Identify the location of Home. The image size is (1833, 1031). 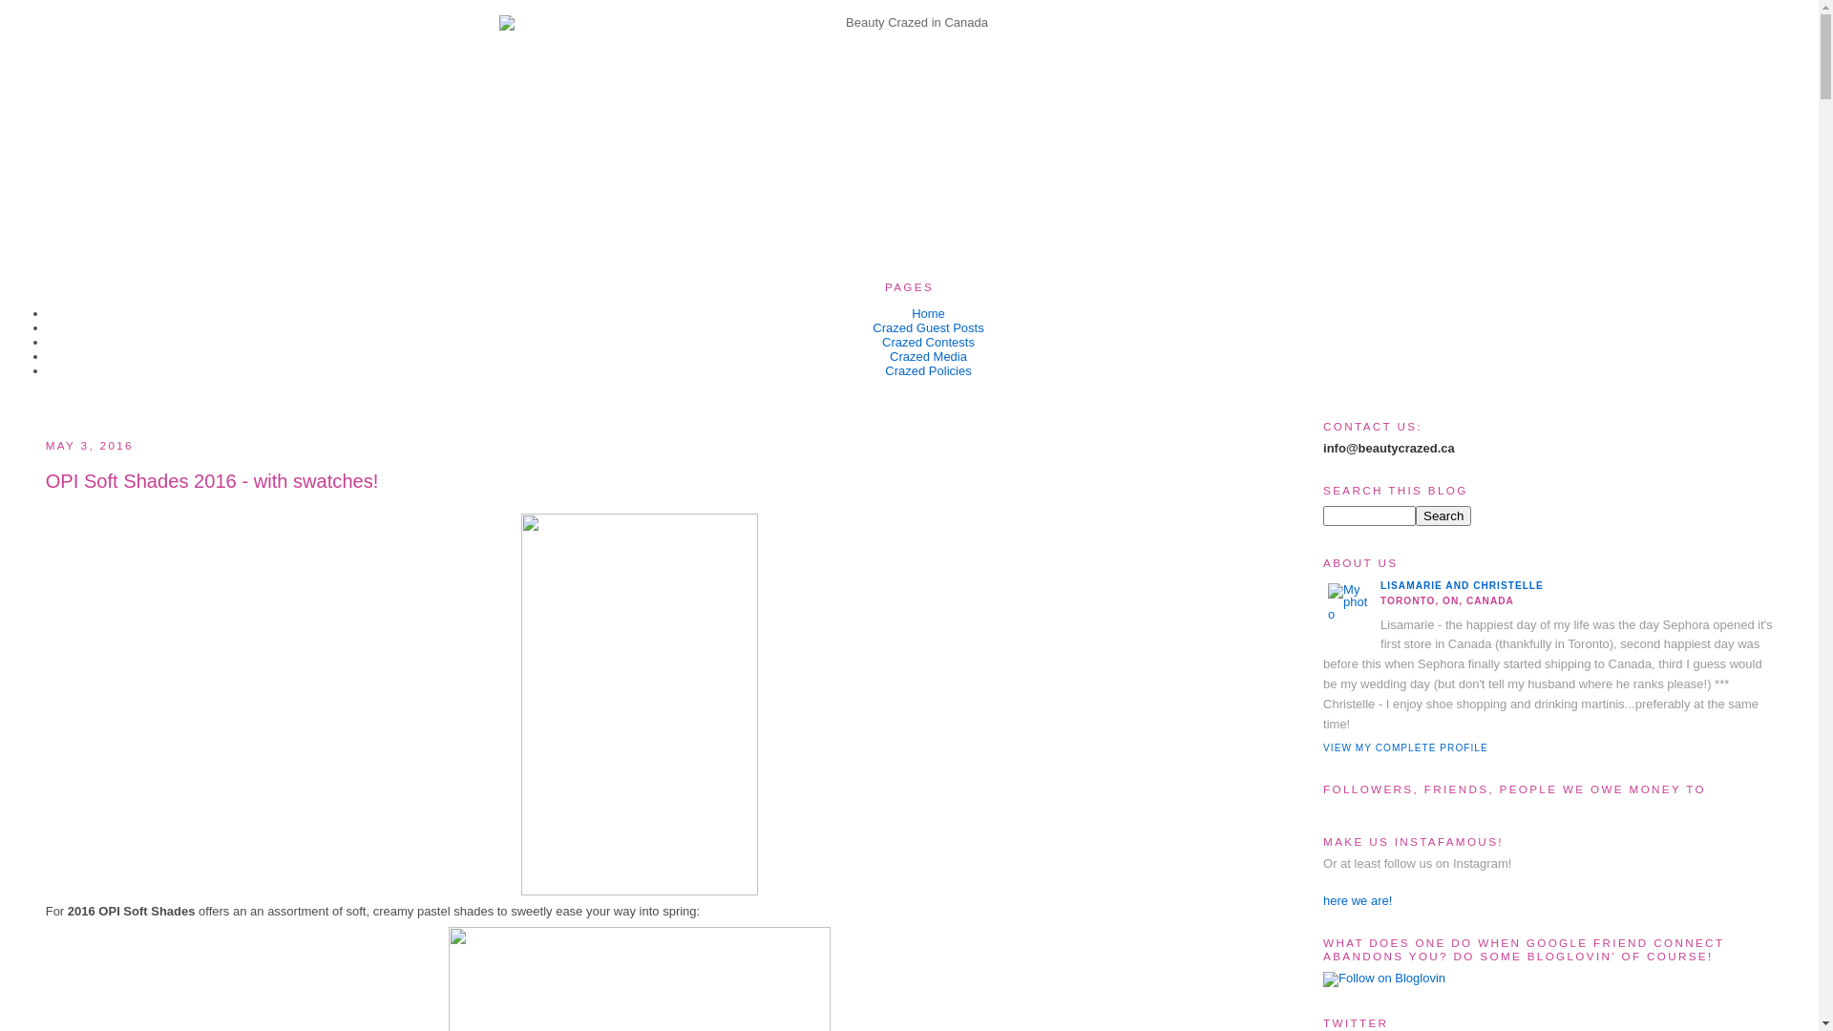
(928, 313).